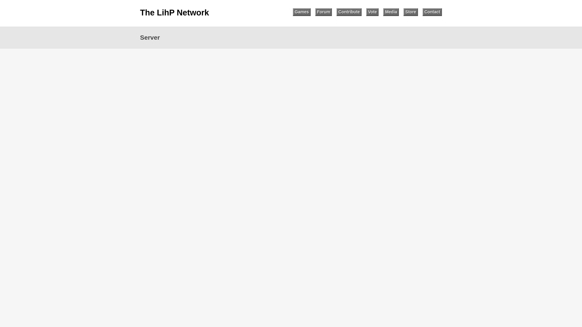 This screenshot has width=582, height=327. What do you see at coordinates (324, 12) in the screenshot?
I see `Forum` at bounding box center [324, 12].